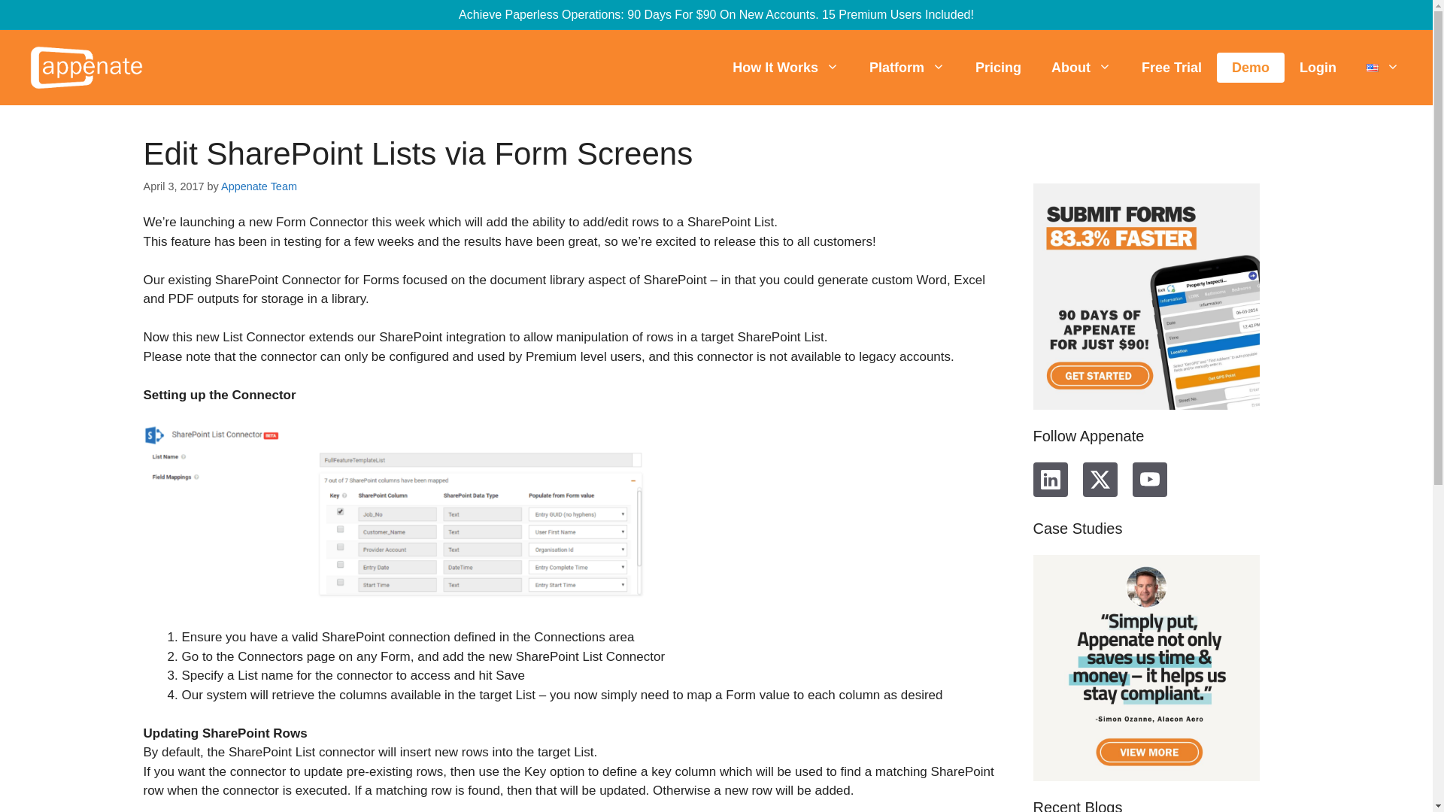  What do you see at coordinates (1172, 68) in the screenshot?
I see `Free Trial` at bounding box center [1172, 68].